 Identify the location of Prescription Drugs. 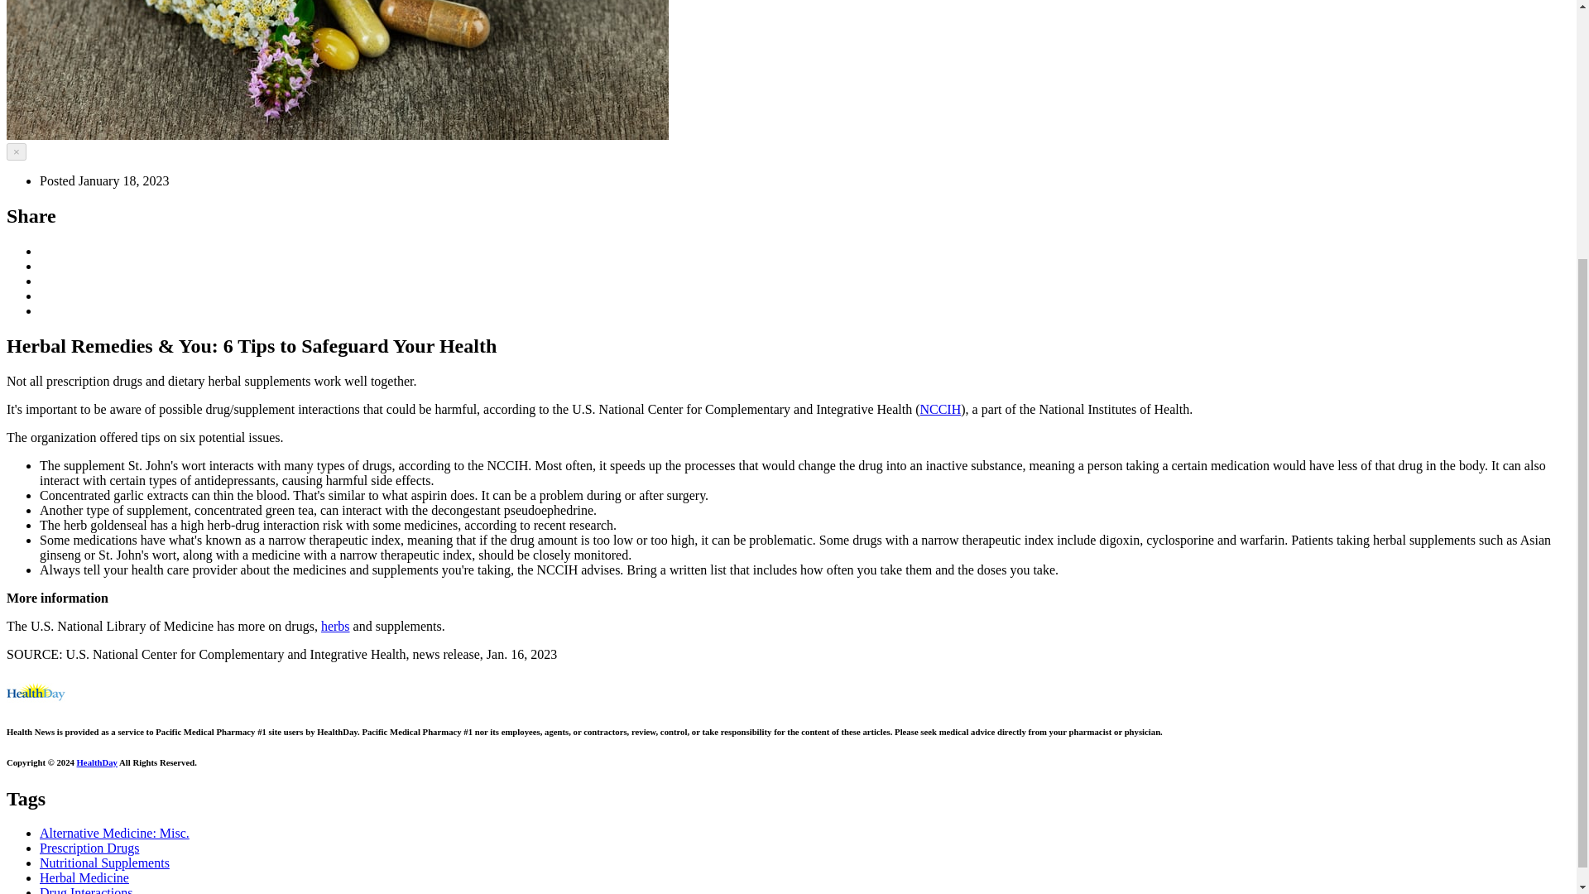
(89, 848).